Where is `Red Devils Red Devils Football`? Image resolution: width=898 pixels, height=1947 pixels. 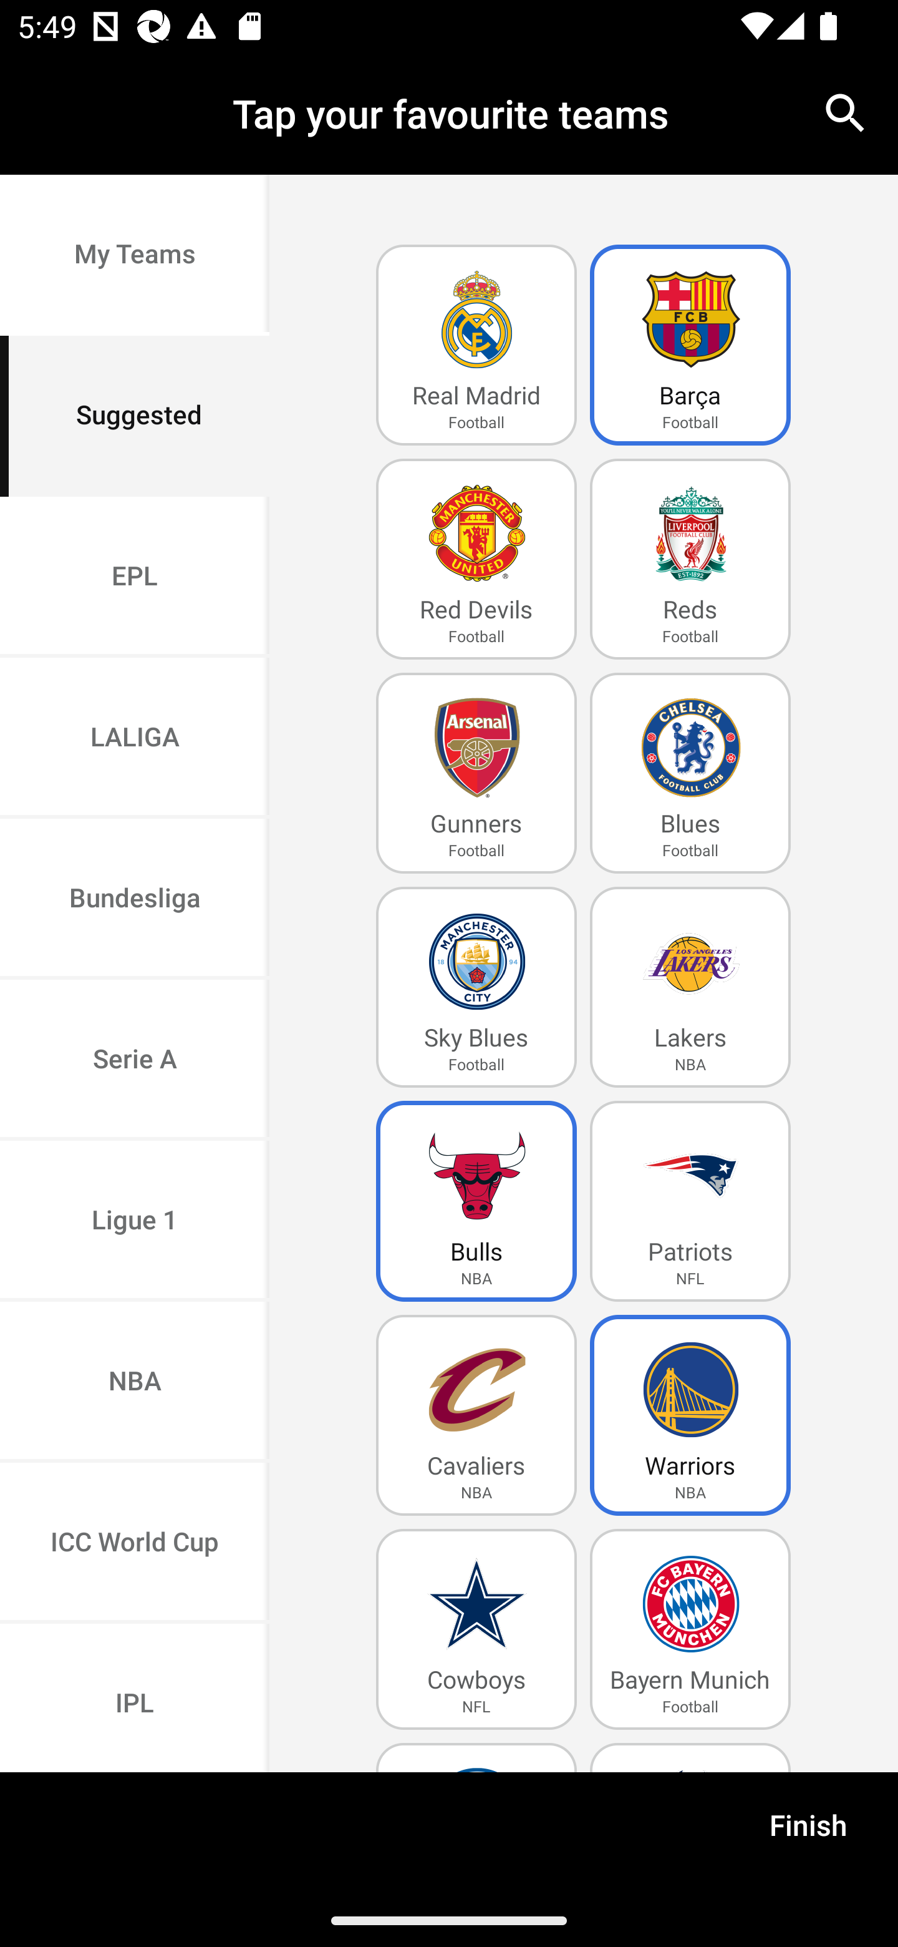
Red Devils Red Devils Football is located at coordinates (476, 559).